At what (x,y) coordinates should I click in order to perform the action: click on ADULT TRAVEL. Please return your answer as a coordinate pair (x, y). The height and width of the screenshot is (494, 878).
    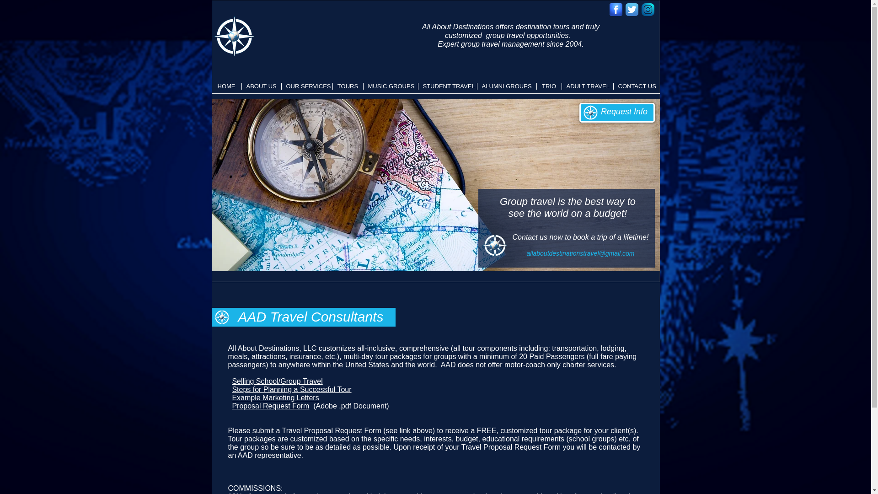
    Looking at the image, I should click on (587, 86).